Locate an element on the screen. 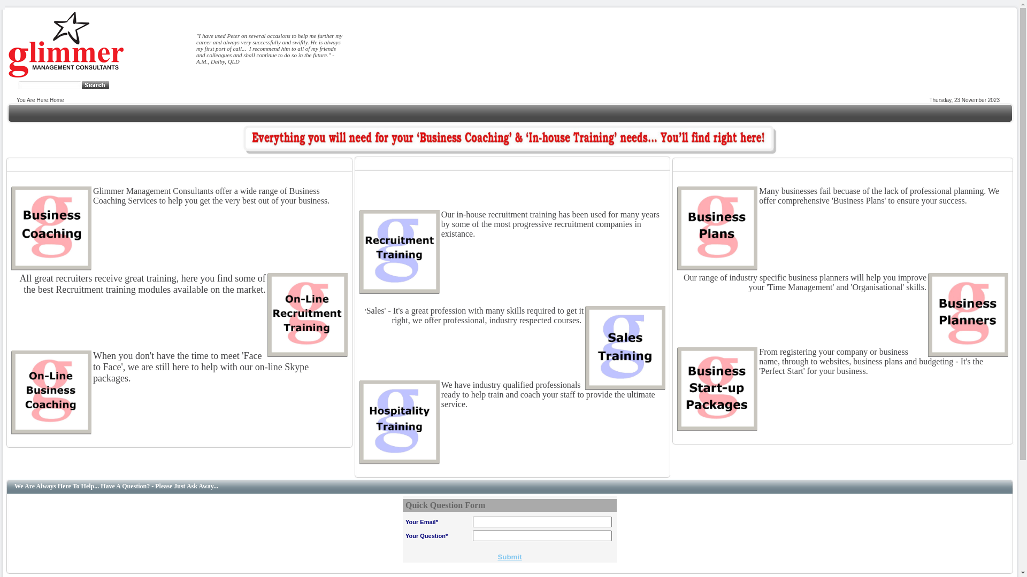  Glimmer Management Consultants is located at coordinates (66, 78).